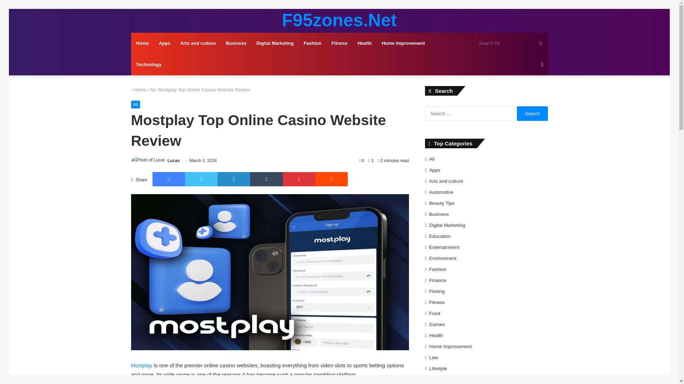  I want to click on Fitness, so click(339, 43).